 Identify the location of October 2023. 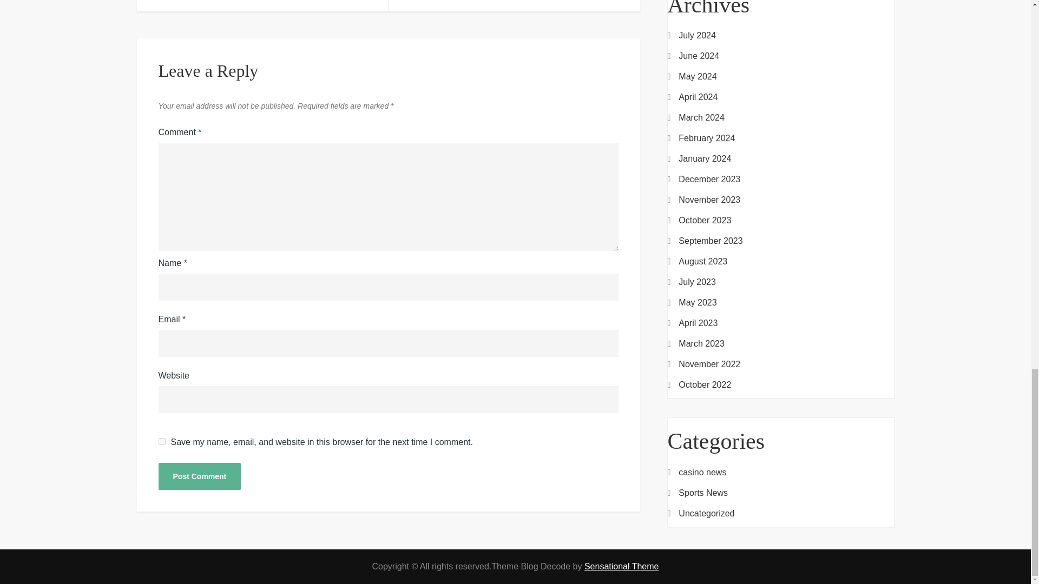
(705, 221).